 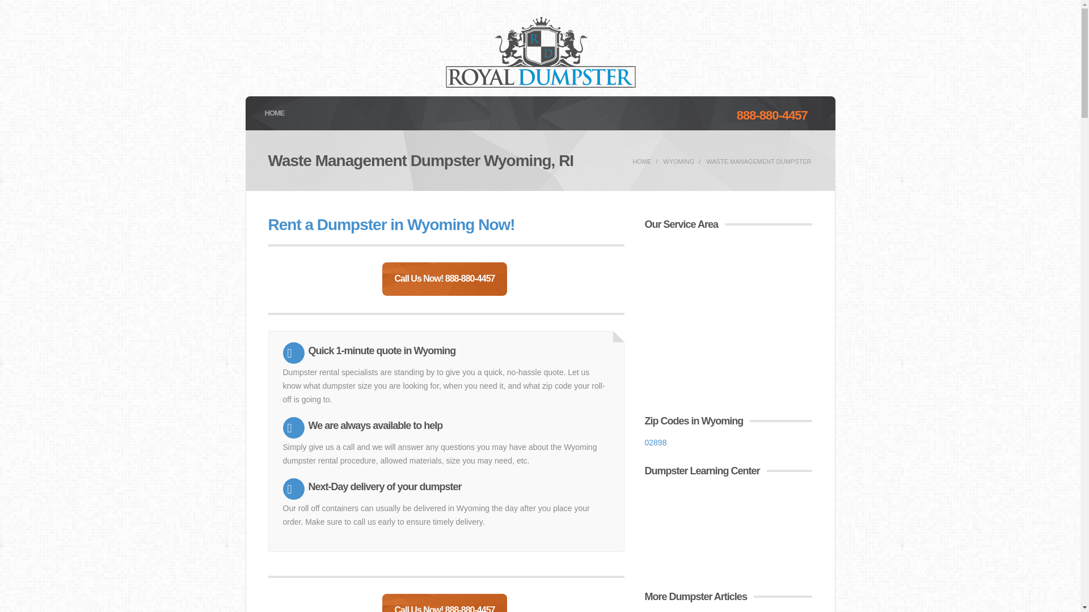 I want to click on HOME, so click(x=642, y=161).